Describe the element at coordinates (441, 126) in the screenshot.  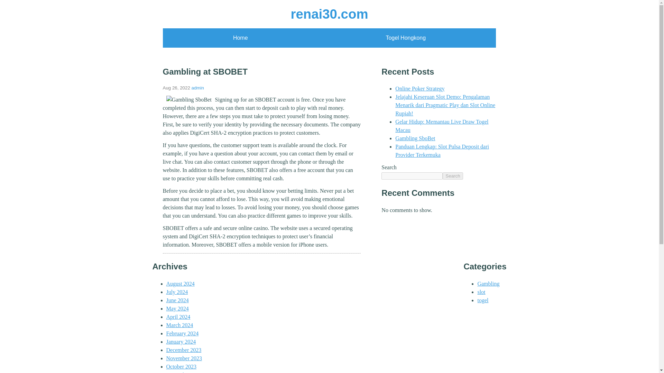
I see `Gelar Hidup: Memantau Live Draw Togel Macau` at that location.